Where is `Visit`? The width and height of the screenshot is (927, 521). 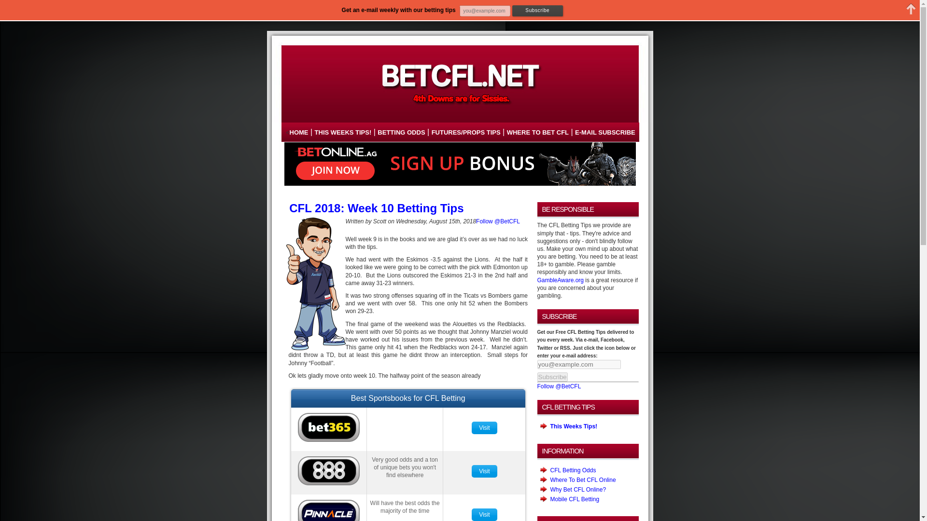
Visit is located at coordinates (484, 514).